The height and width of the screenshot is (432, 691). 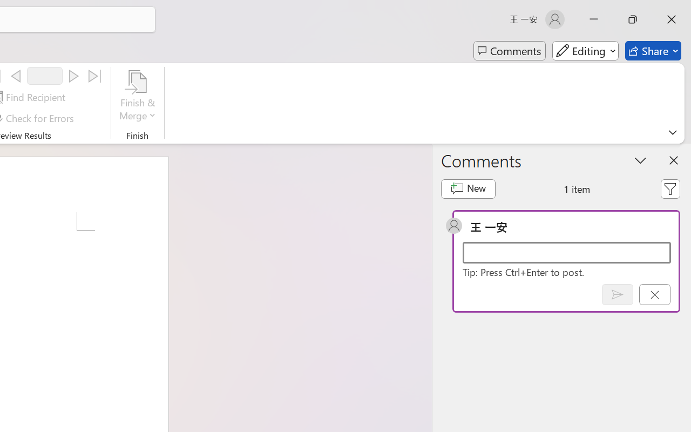 What do you see at coordinates (138, 97) in the screenshot?
I see `Finish & Merge` at bounding box center [138, 97].